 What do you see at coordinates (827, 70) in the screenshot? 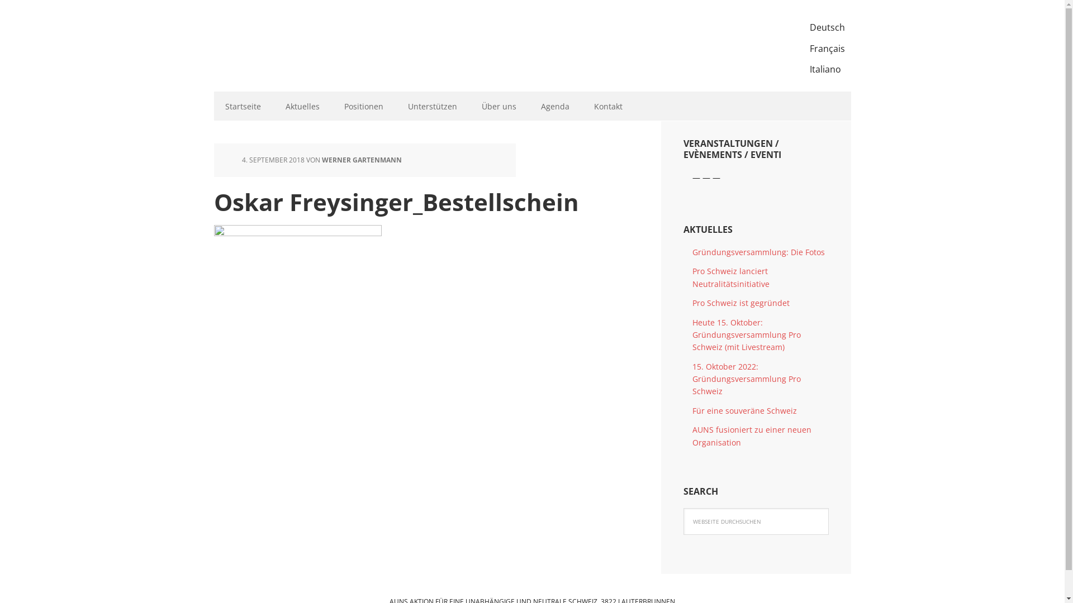
I see `Italiano` at bounding box center [827, 70].